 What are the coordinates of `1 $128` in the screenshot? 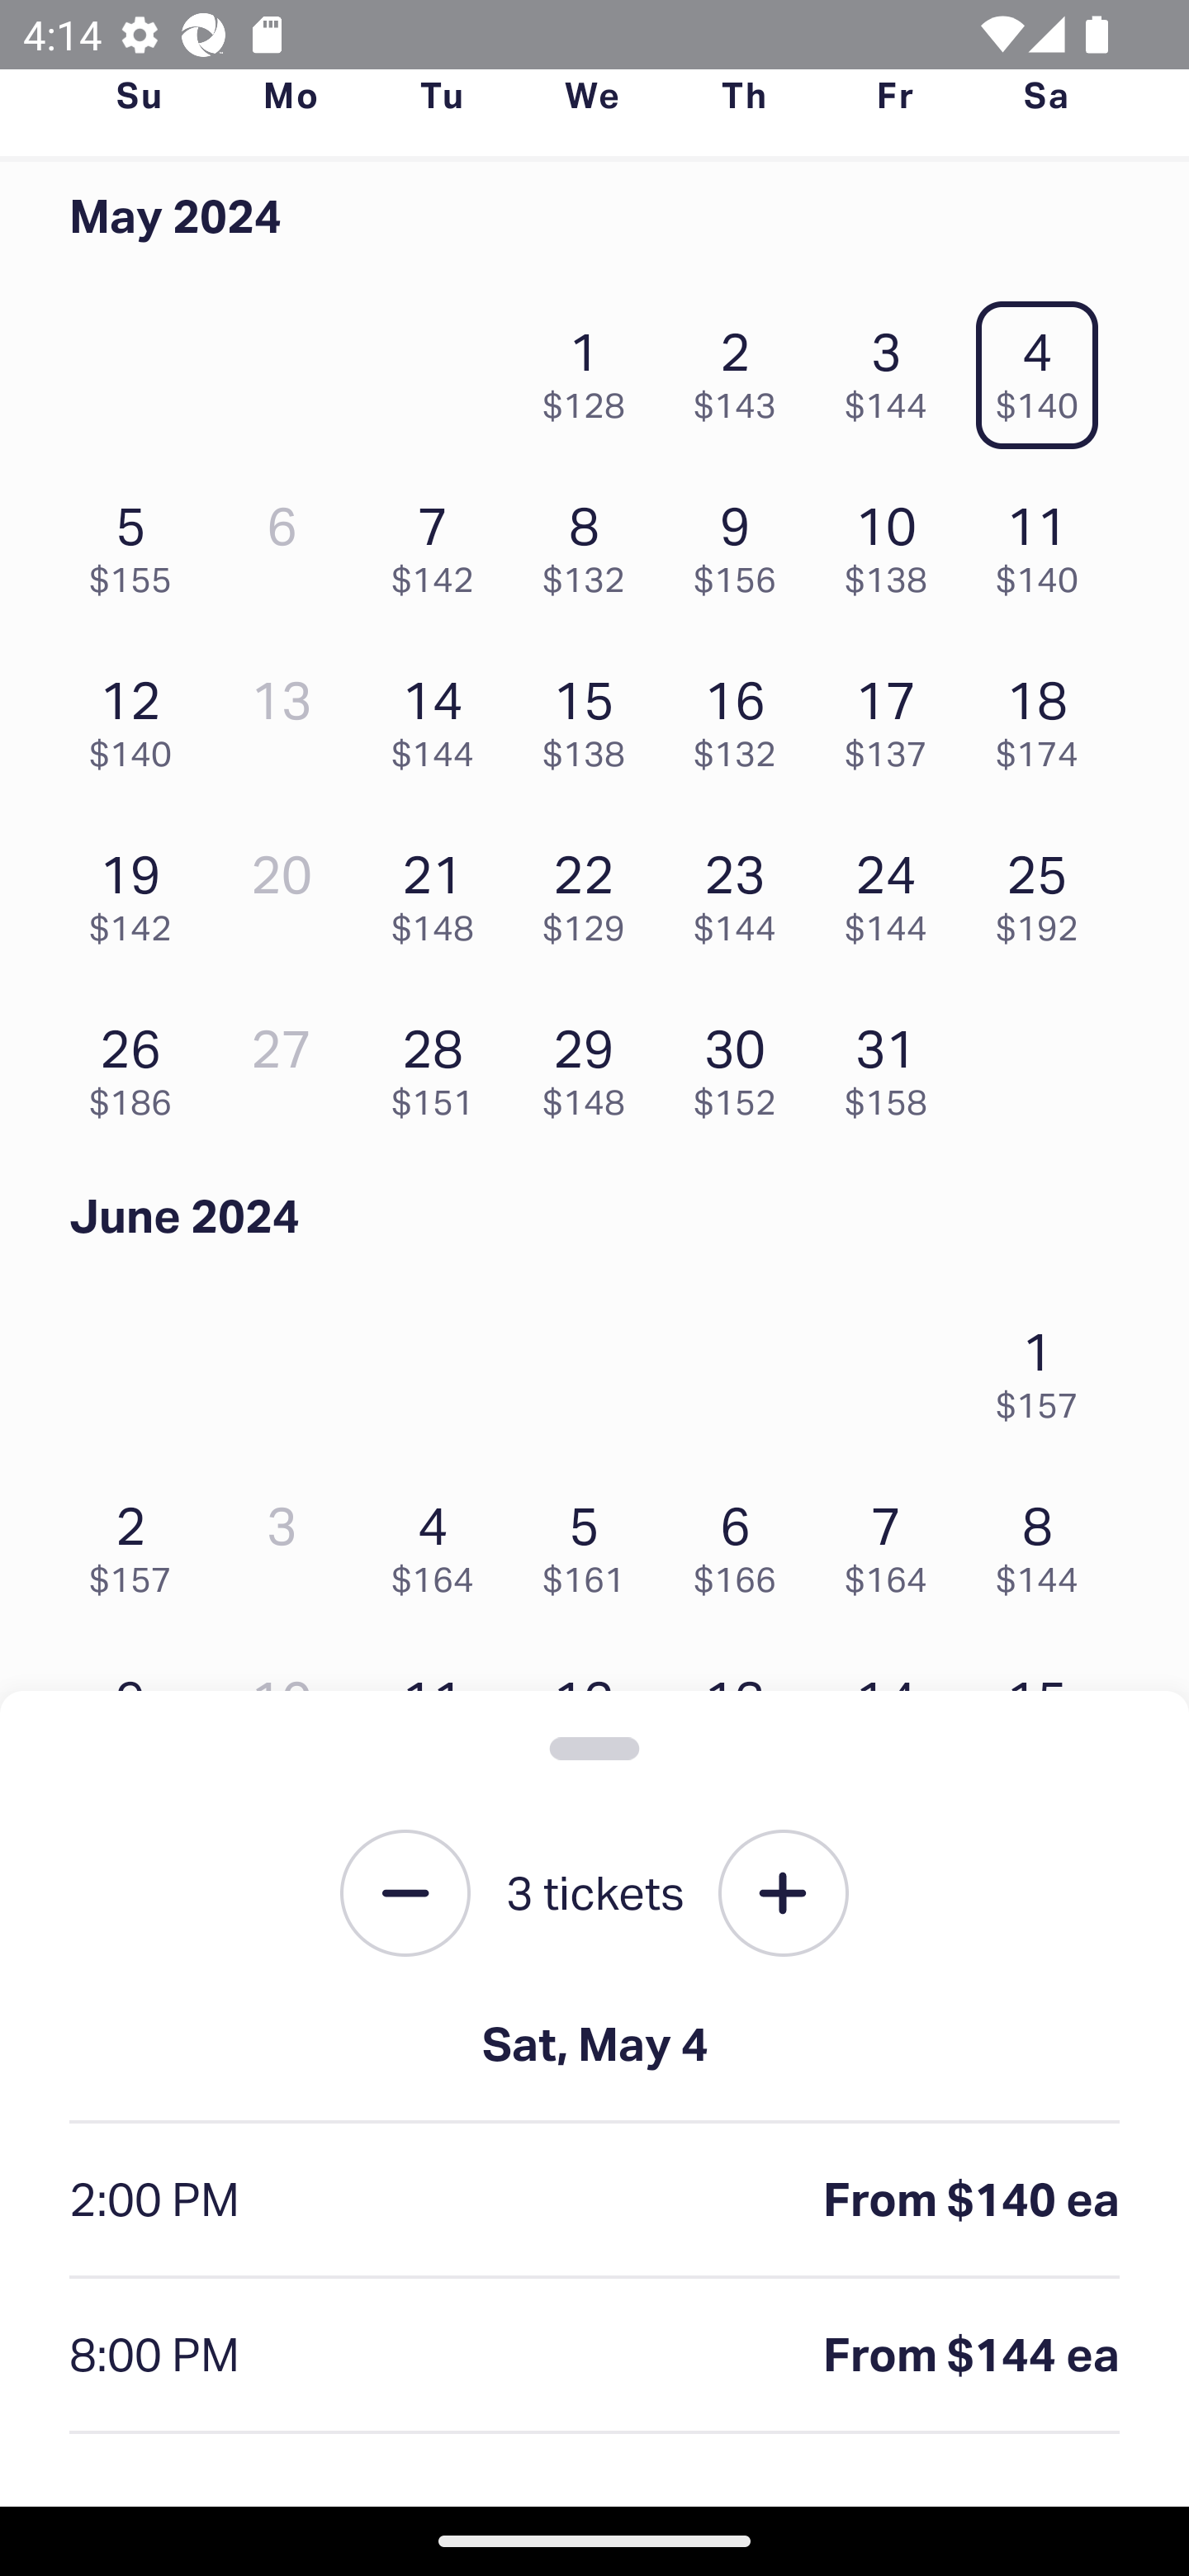 It's located at (593, 367).